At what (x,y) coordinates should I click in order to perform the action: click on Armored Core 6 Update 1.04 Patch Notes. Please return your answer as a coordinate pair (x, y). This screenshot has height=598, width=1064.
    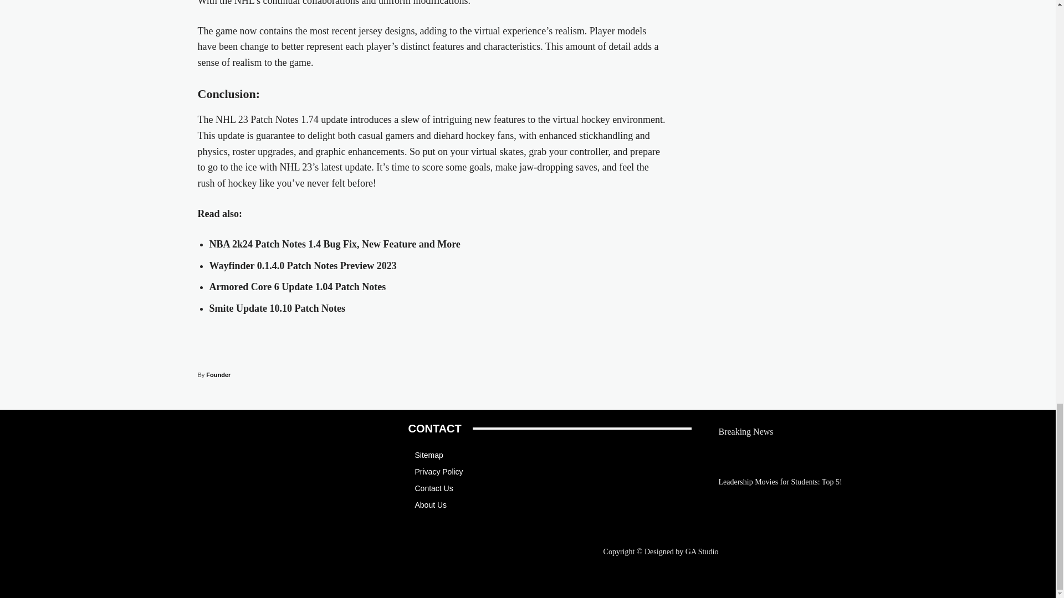
    Looking at the image, I should click on (298, 287).